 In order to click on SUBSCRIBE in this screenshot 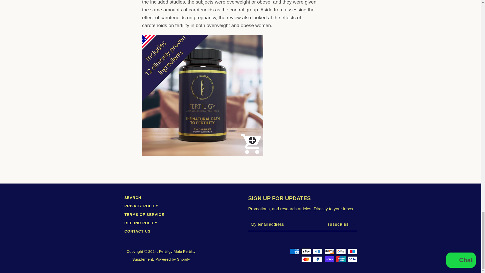, I will do `click(341, 224)`.